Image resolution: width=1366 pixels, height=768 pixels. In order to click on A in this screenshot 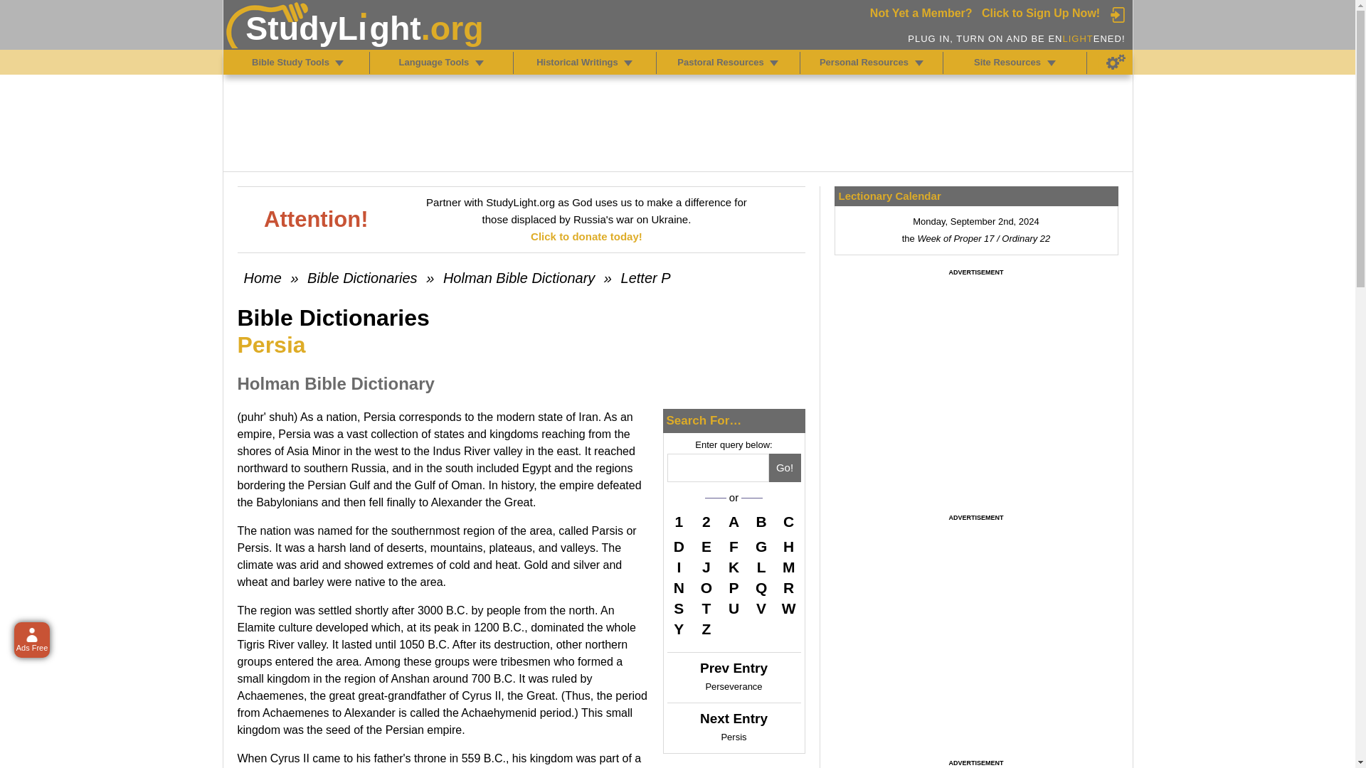, I will do `click(734, 523)`.